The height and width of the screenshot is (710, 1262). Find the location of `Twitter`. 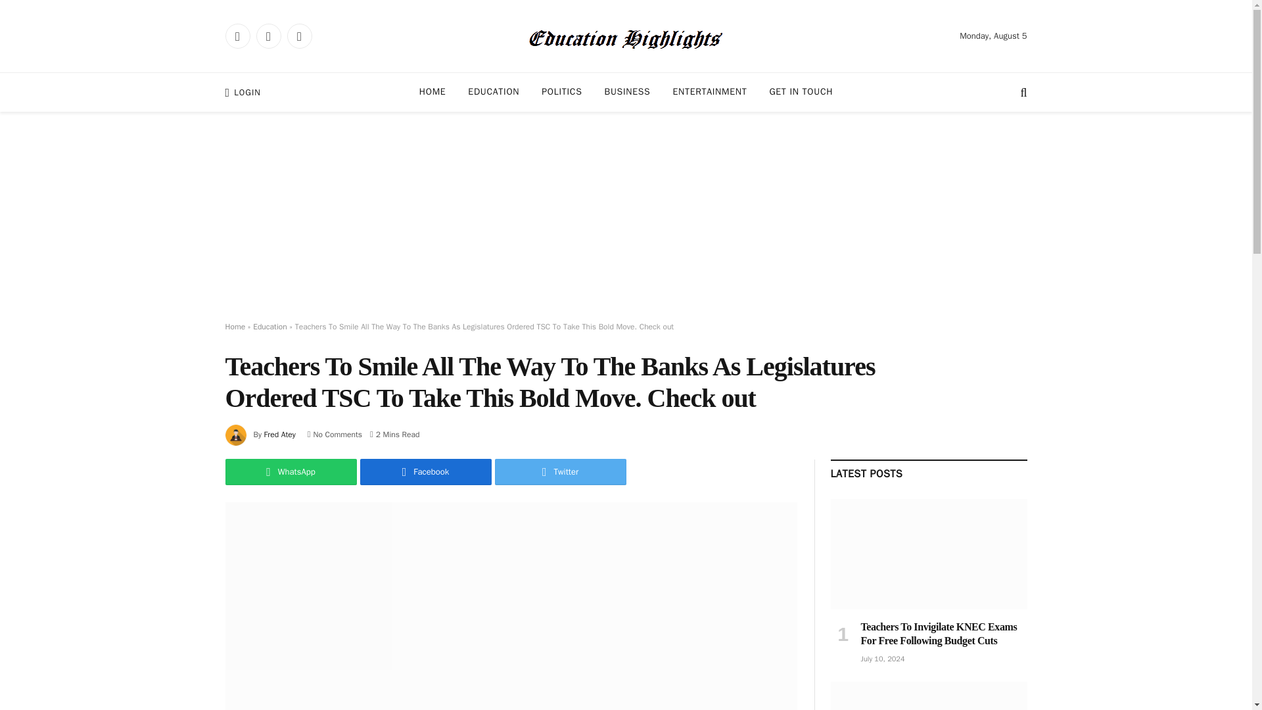

Twitter is located at coordinates (560, 471).